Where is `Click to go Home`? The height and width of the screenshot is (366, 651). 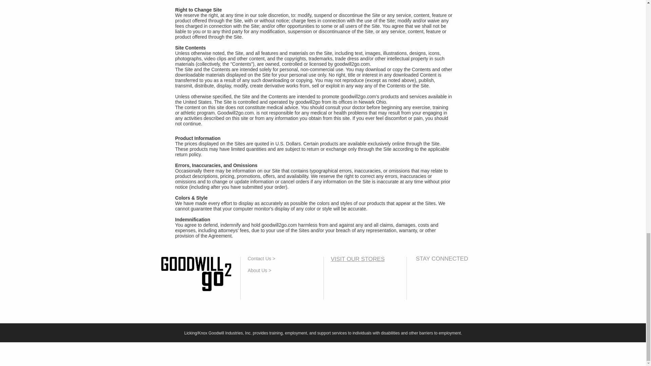
Click to go Home is located at coordinates (196, 274).